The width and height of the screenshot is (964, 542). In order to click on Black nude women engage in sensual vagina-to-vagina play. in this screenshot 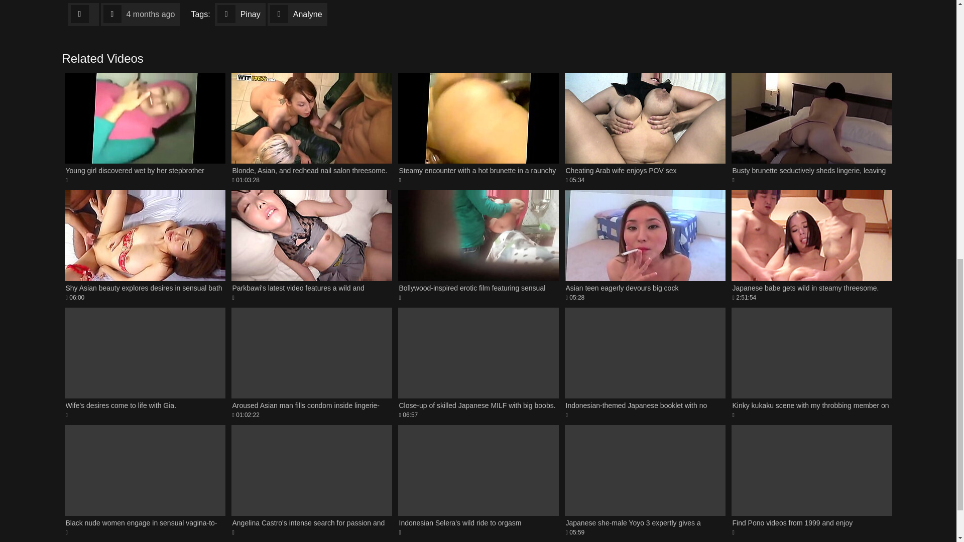, I will do `click(145, 481)`.